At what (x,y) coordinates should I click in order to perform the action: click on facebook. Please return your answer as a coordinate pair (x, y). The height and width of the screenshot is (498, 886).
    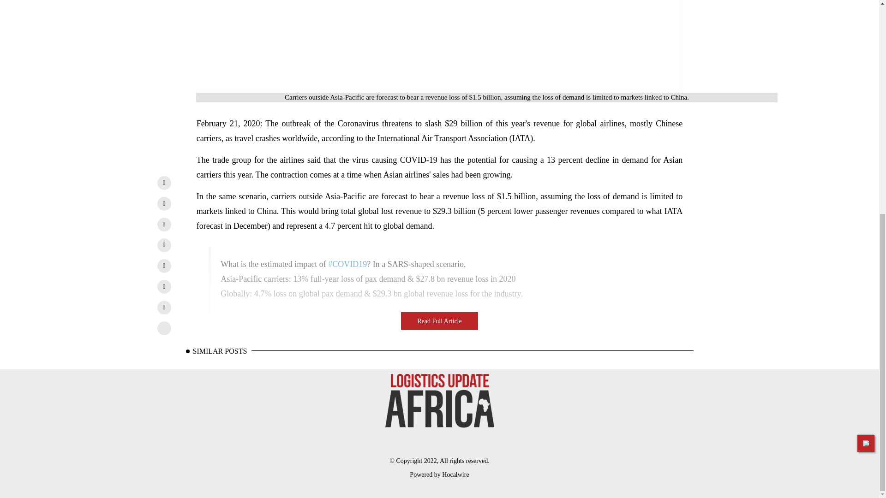
    Looking at the image, I should click on (164, 224).